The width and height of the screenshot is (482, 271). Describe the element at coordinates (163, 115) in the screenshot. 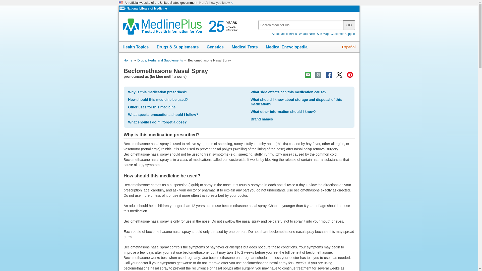

I see `What special precautions should I follow?` at that location.